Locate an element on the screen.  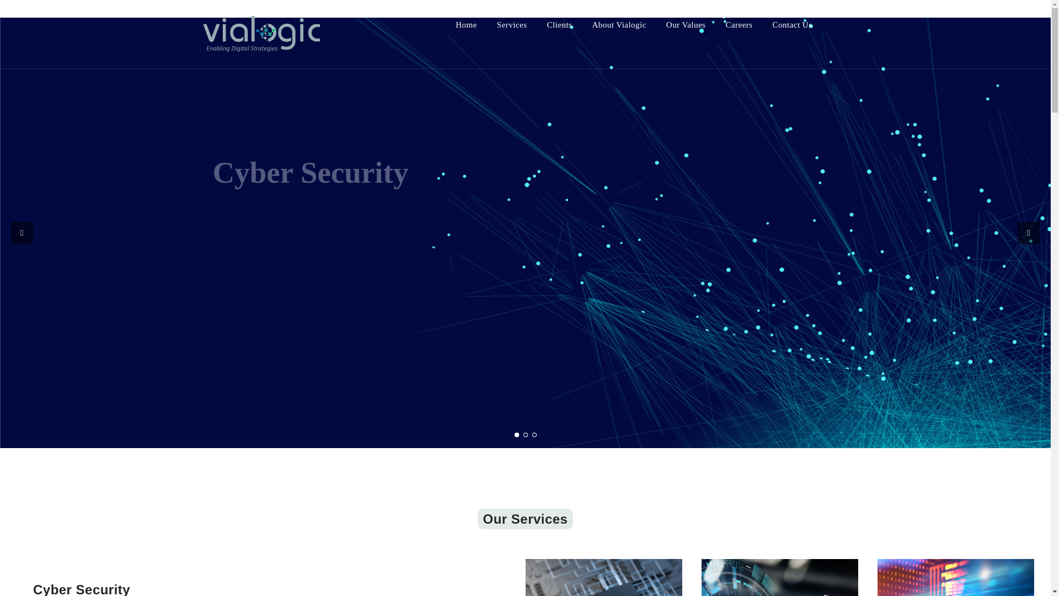
lock1 is located at coordinates (603, 577).